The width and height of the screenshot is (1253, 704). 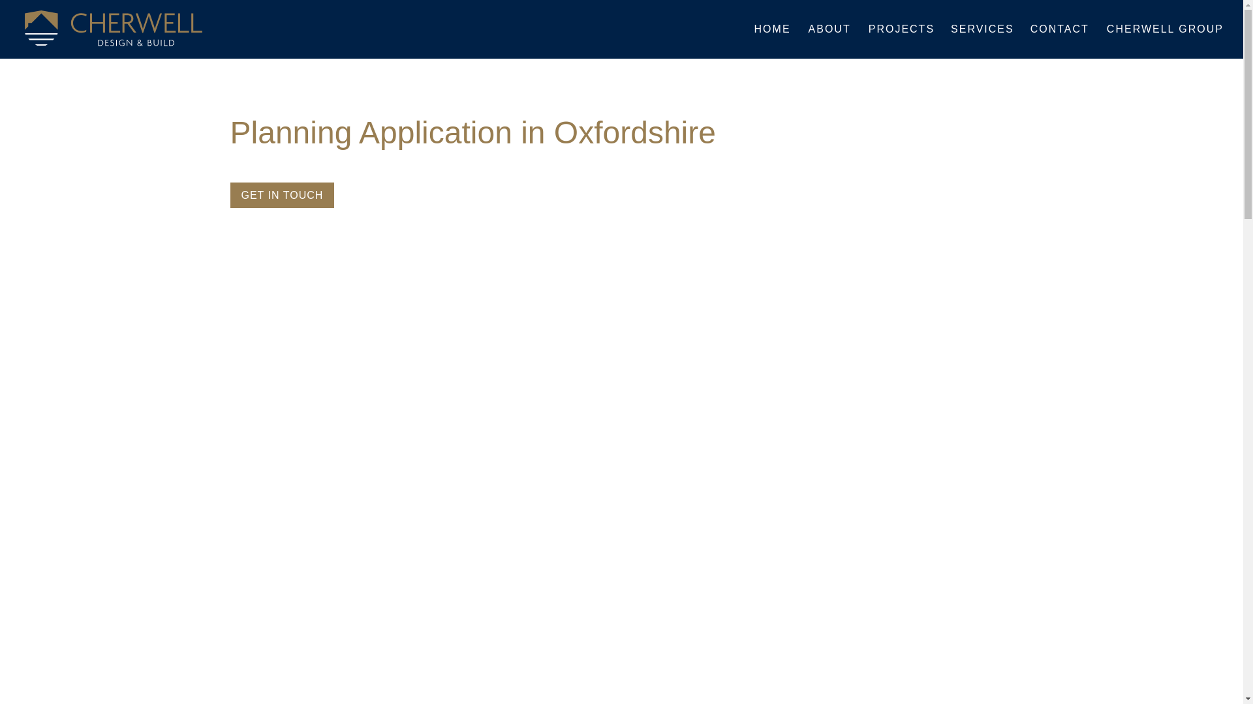 What do you see at coordinates (1059, 41) in the screenshot?
I see `CONTACT` at bounding box center [1059, 41].